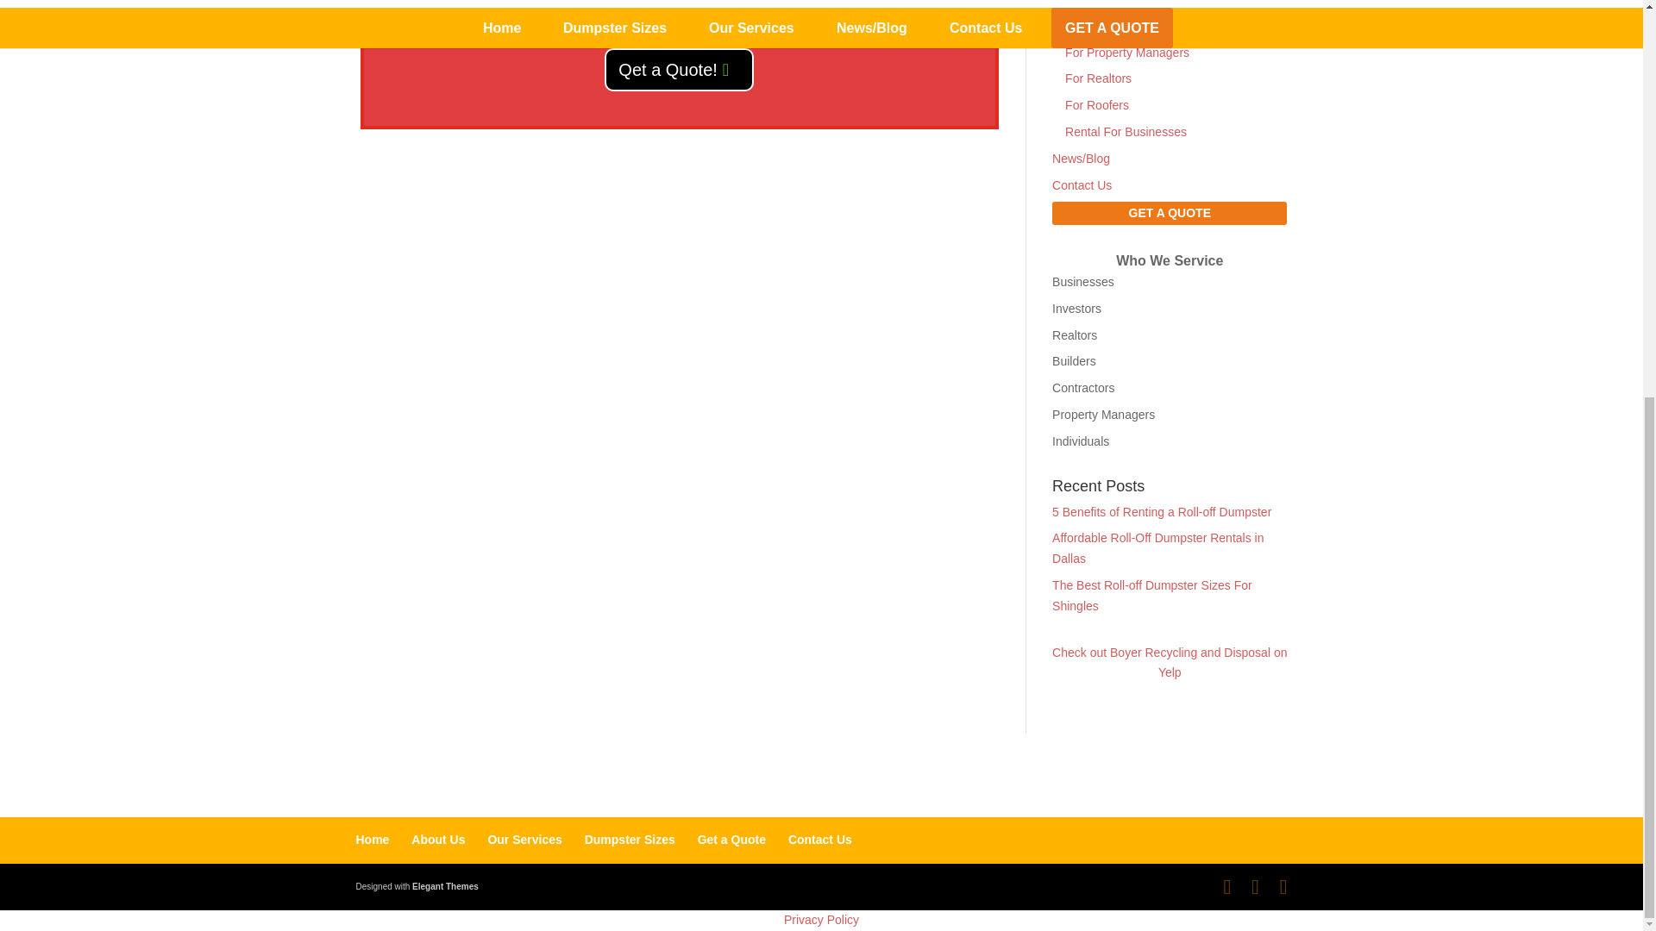  What do you see at coordinates (1097, 78) in the screenshot?
I see `For Realtors` at bounding box center [1097, 78].